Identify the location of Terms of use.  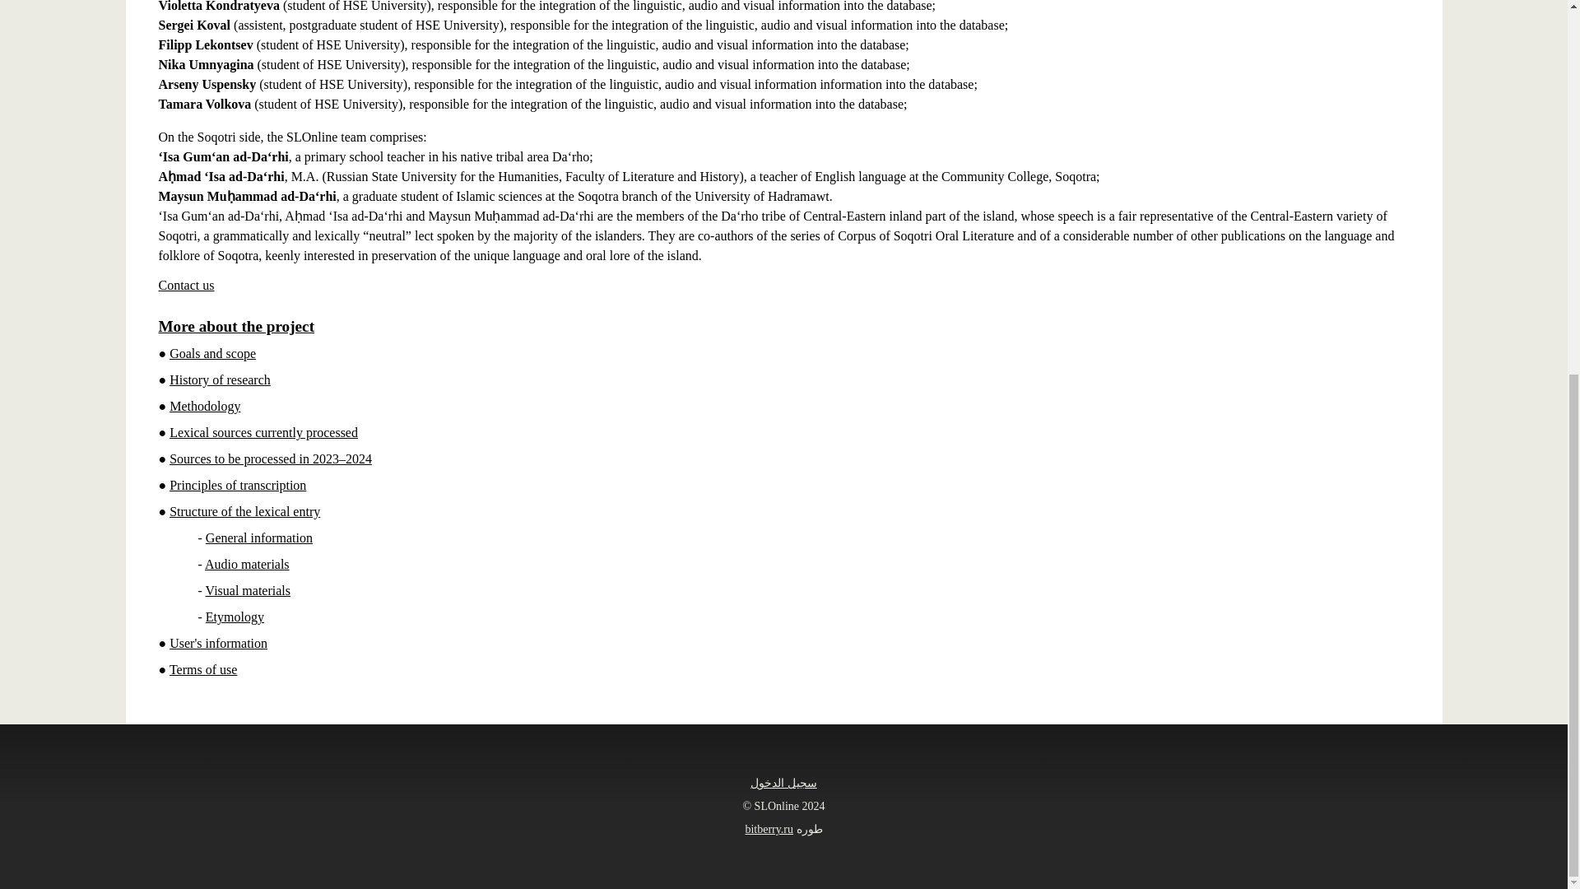
(202, 668).